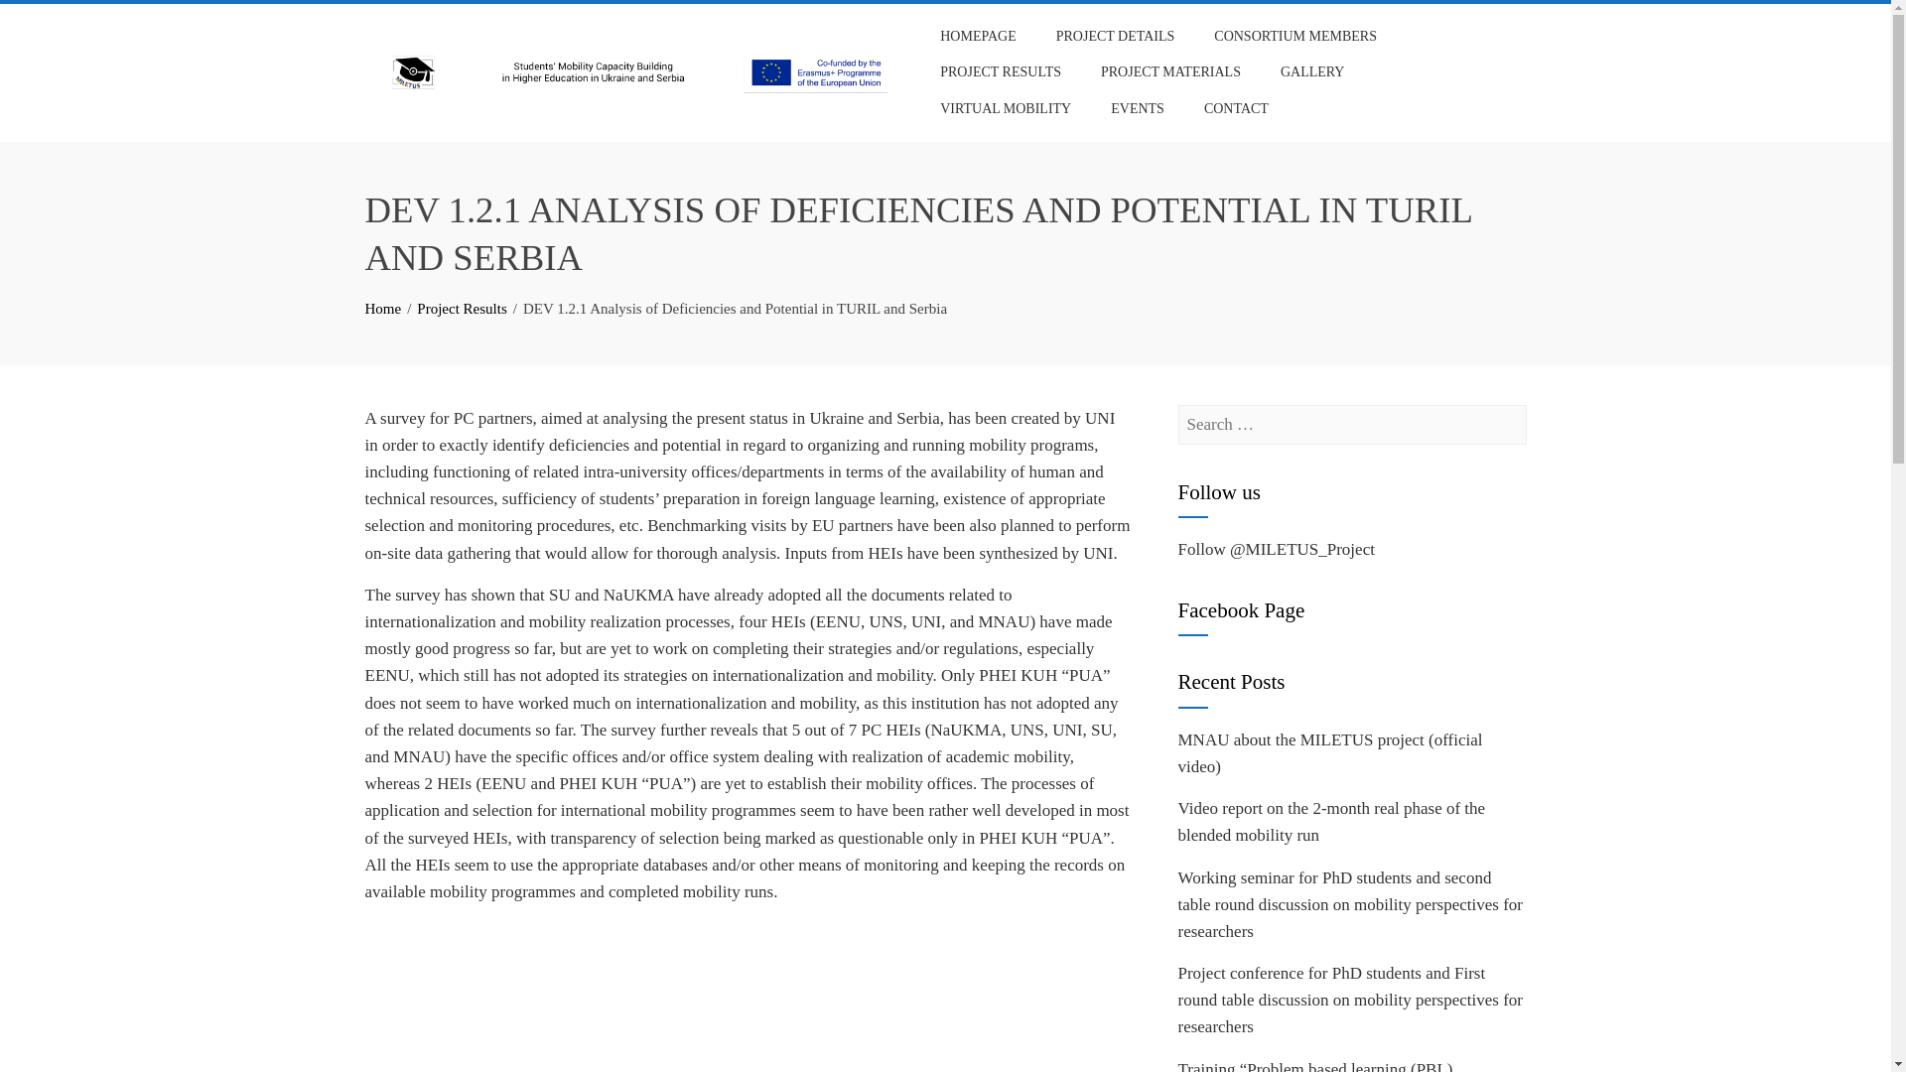 Image resolution: width=1906 pixels, height=1072 pixels. I want to click on VIRTUAL MOBILITY, so click(1005, 109).